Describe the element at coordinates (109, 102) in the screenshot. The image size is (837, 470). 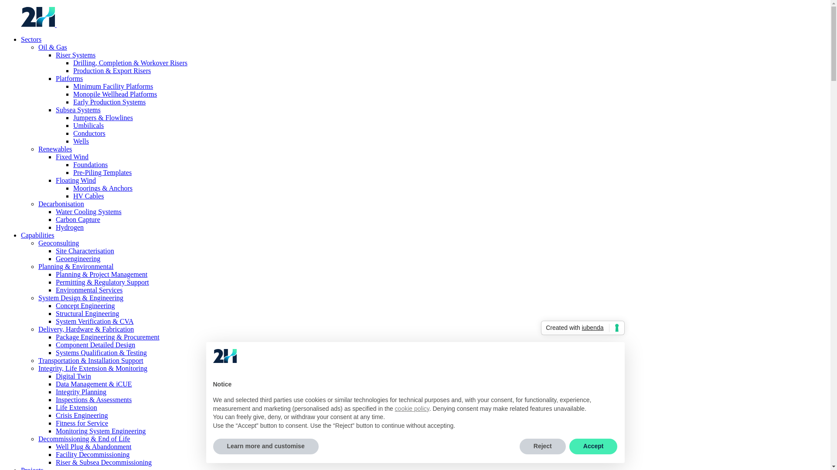
I see `Early Production Systems` at that location.